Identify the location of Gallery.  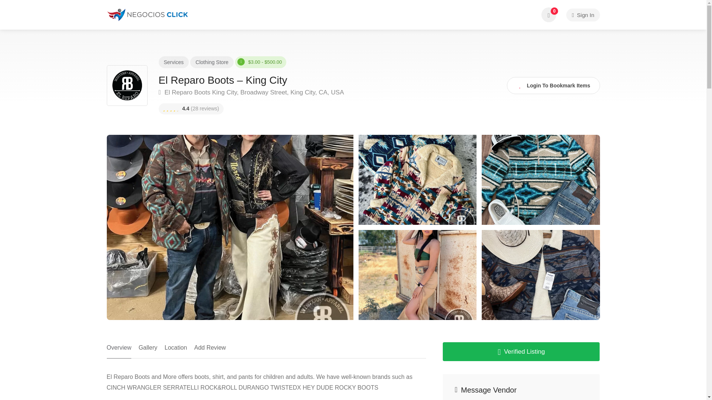
(148, 350).